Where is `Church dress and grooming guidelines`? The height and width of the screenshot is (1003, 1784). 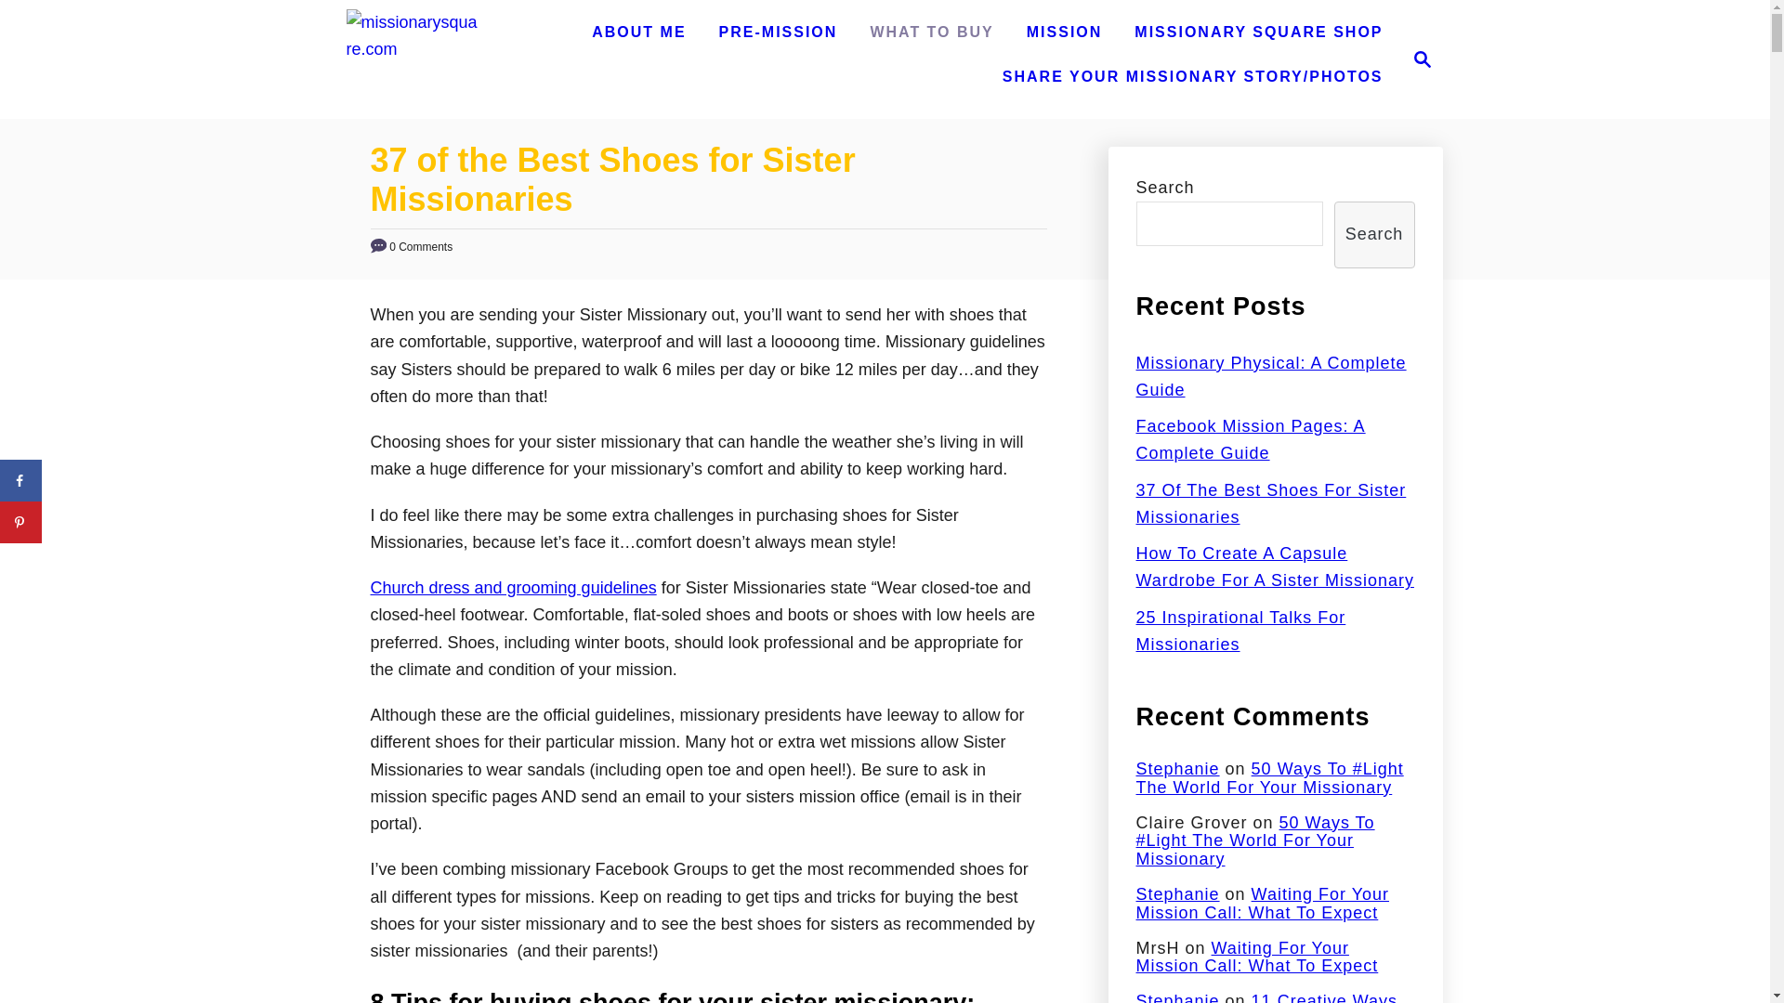 Church dress and grooming guidelines is located at coordinates (1258, 33).